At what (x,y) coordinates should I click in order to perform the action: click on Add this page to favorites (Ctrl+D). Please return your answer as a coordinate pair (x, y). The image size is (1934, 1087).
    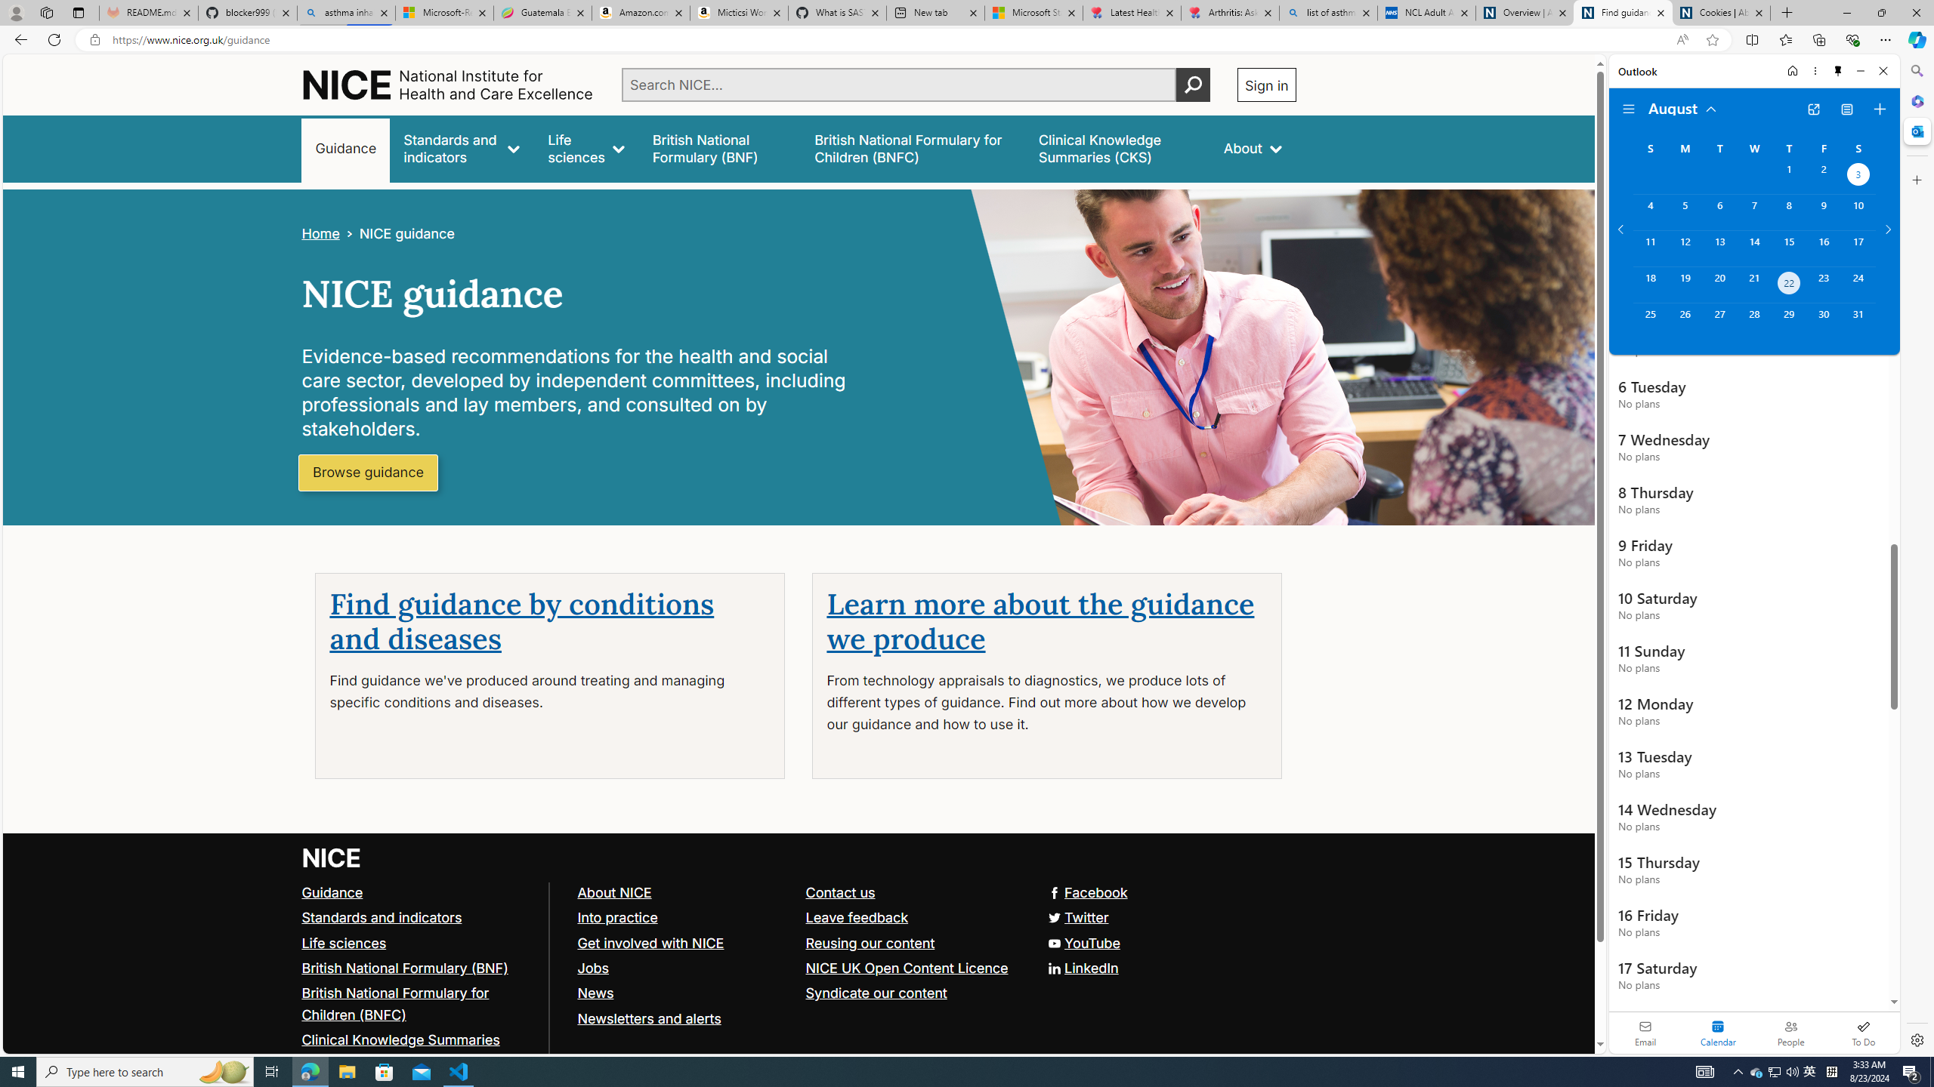
    Looking at the image, I should click on (1712, 40).